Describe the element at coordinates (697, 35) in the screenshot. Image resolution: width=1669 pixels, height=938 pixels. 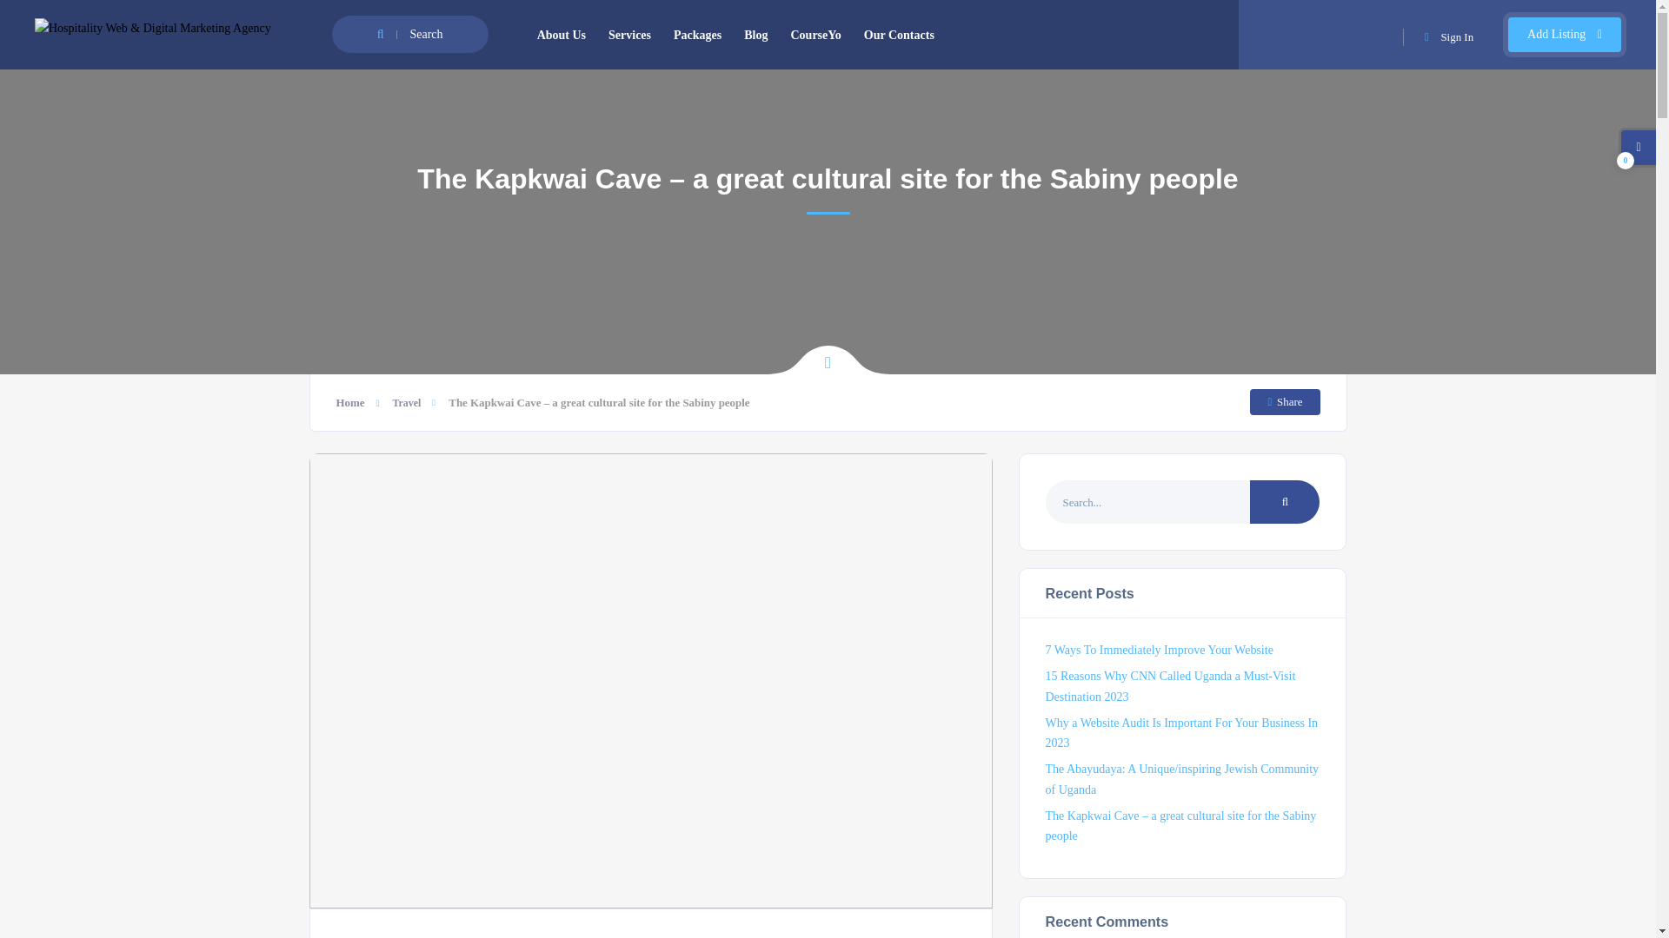
I see `Packages` at that location.